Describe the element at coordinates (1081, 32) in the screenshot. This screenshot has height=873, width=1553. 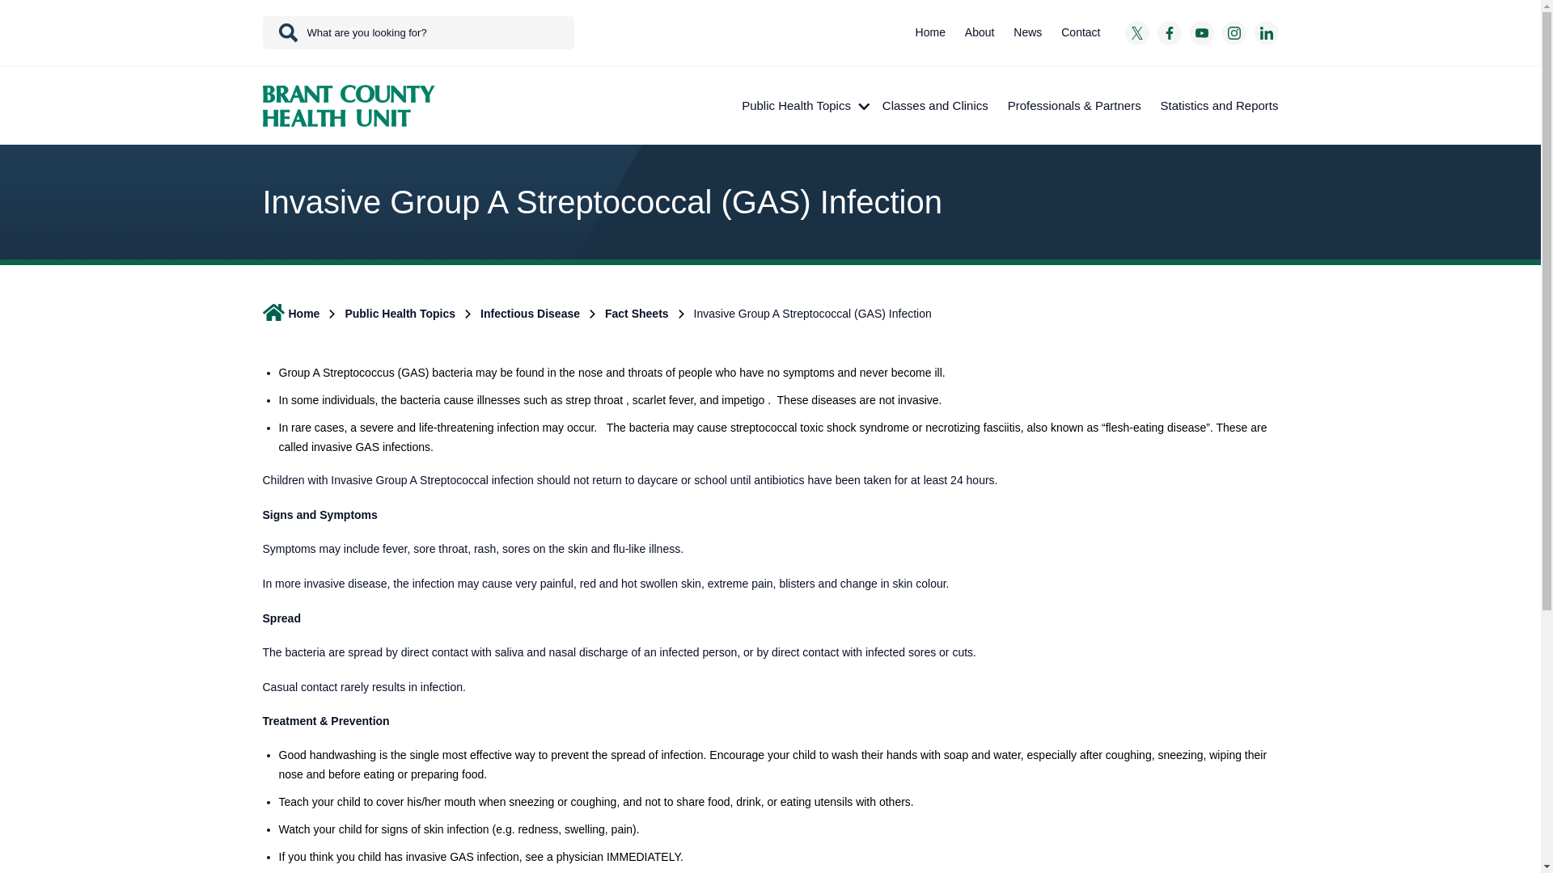
I see `Contact` at that location.